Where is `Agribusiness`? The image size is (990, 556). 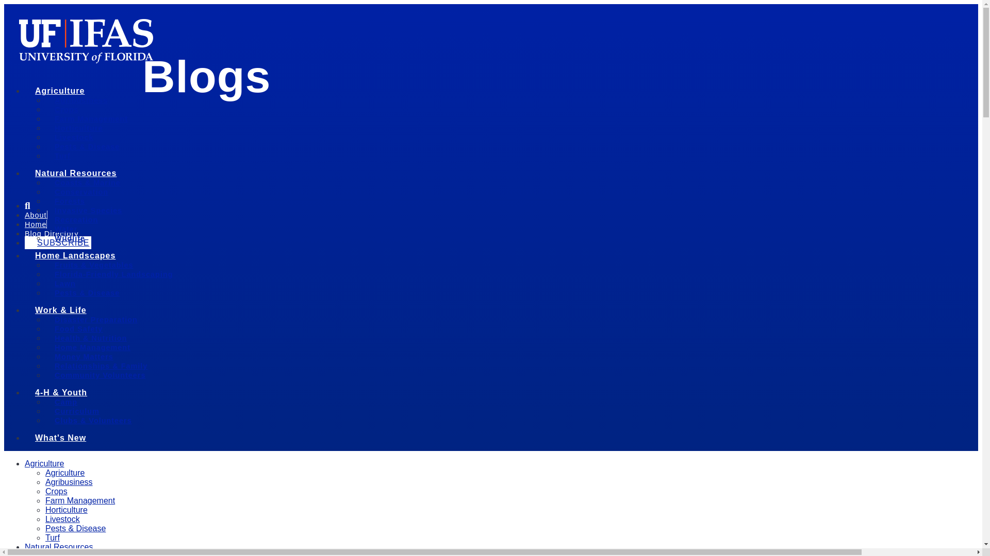 Agribusiness is located at coordinates (81, 101).